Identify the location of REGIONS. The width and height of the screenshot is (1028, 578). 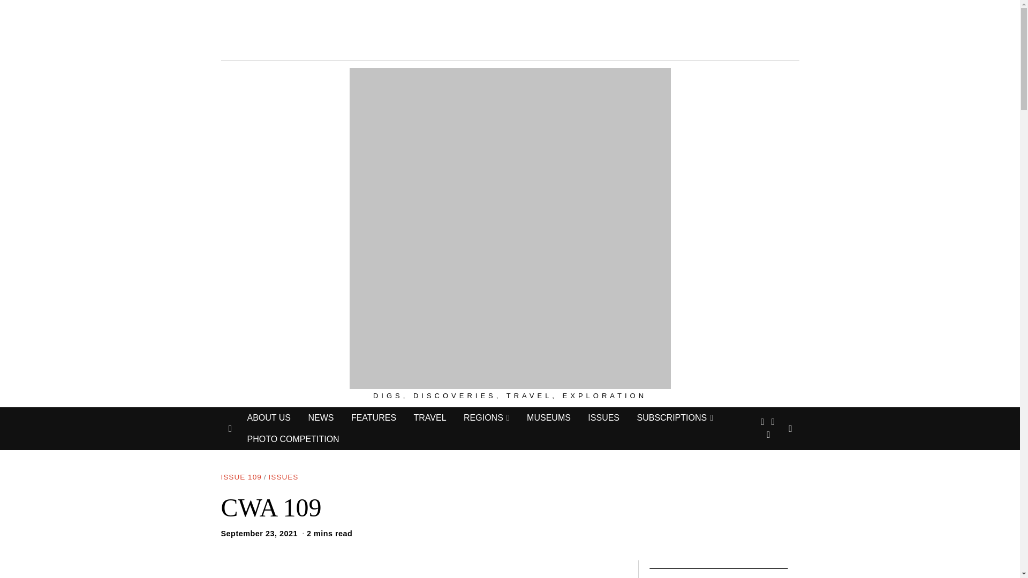
(486, 418).